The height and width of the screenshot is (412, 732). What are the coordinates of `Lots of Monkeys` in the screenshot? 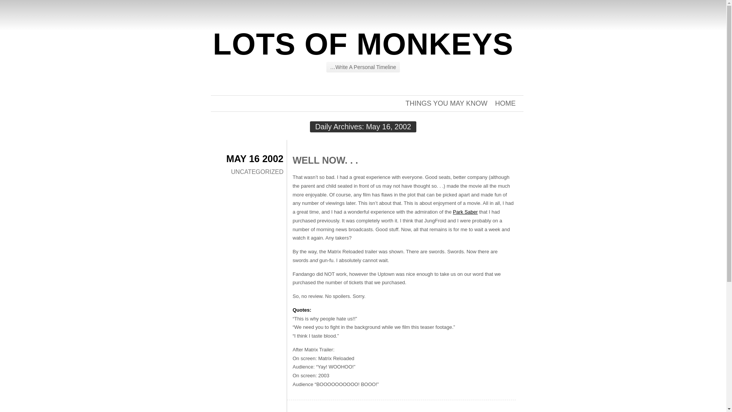 It's located at (363, 44).